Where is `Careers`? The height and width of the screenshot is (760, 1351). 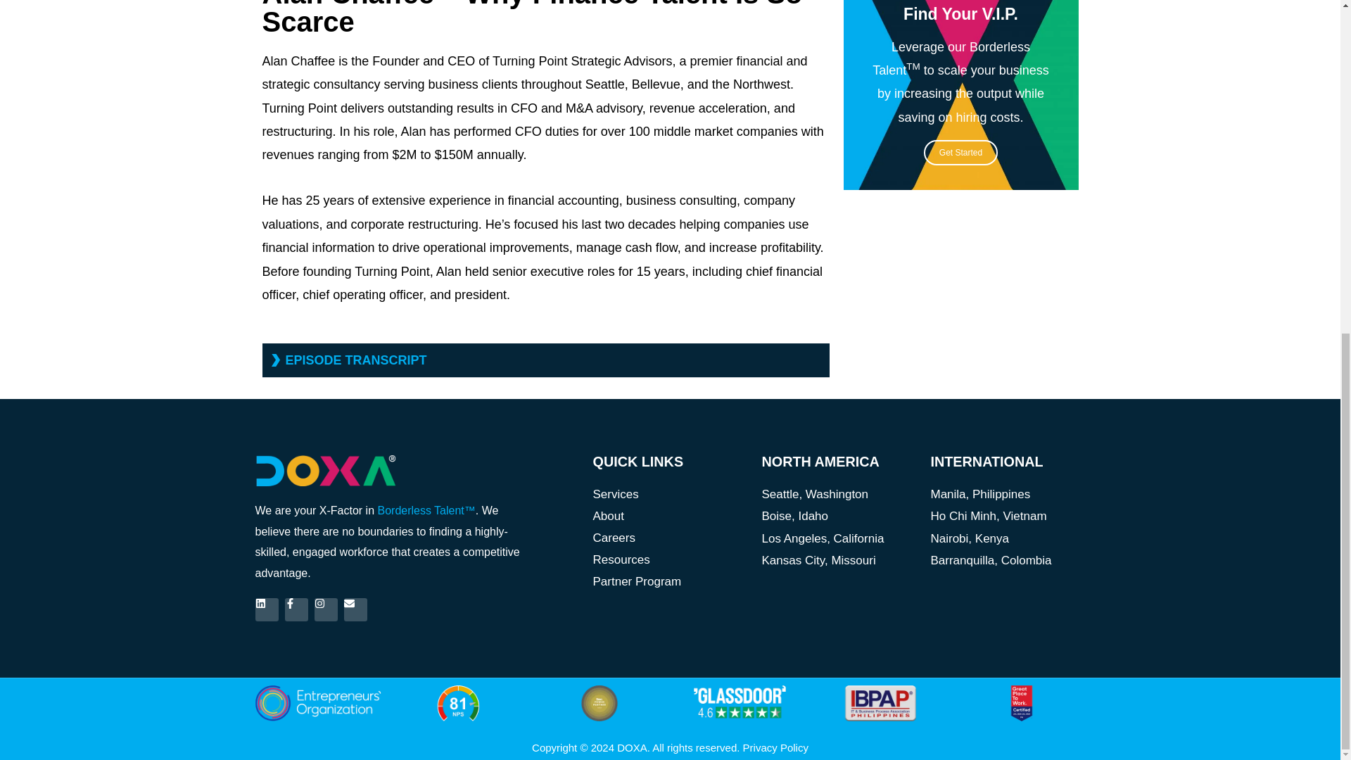
Careers is located at coordinates (670, 538).